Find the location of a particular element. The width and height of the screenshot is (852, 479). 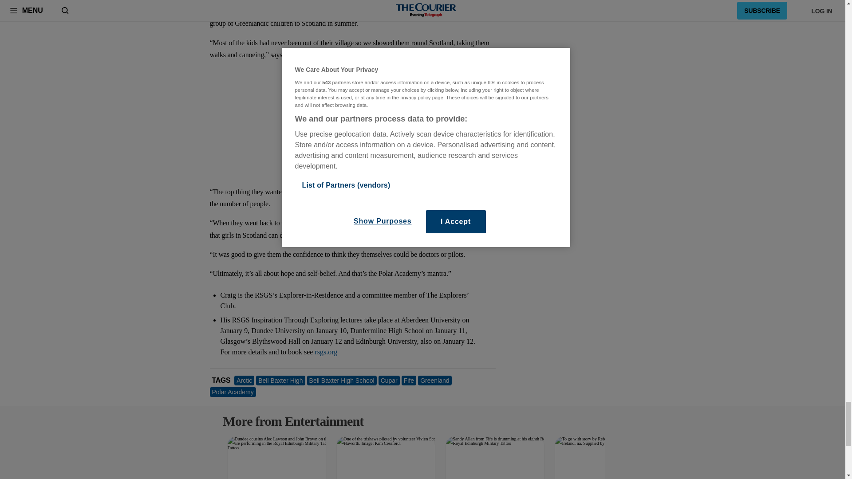

More from Entertainment is located at coordinates (288, 417).